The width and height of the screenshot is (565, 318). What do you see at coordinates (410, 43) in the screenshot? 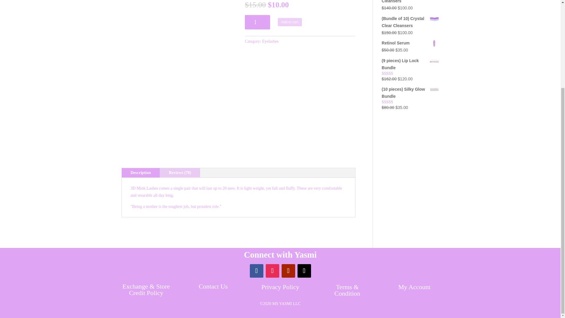
I see `Retinol Serum` at bounding box center [410, 43].